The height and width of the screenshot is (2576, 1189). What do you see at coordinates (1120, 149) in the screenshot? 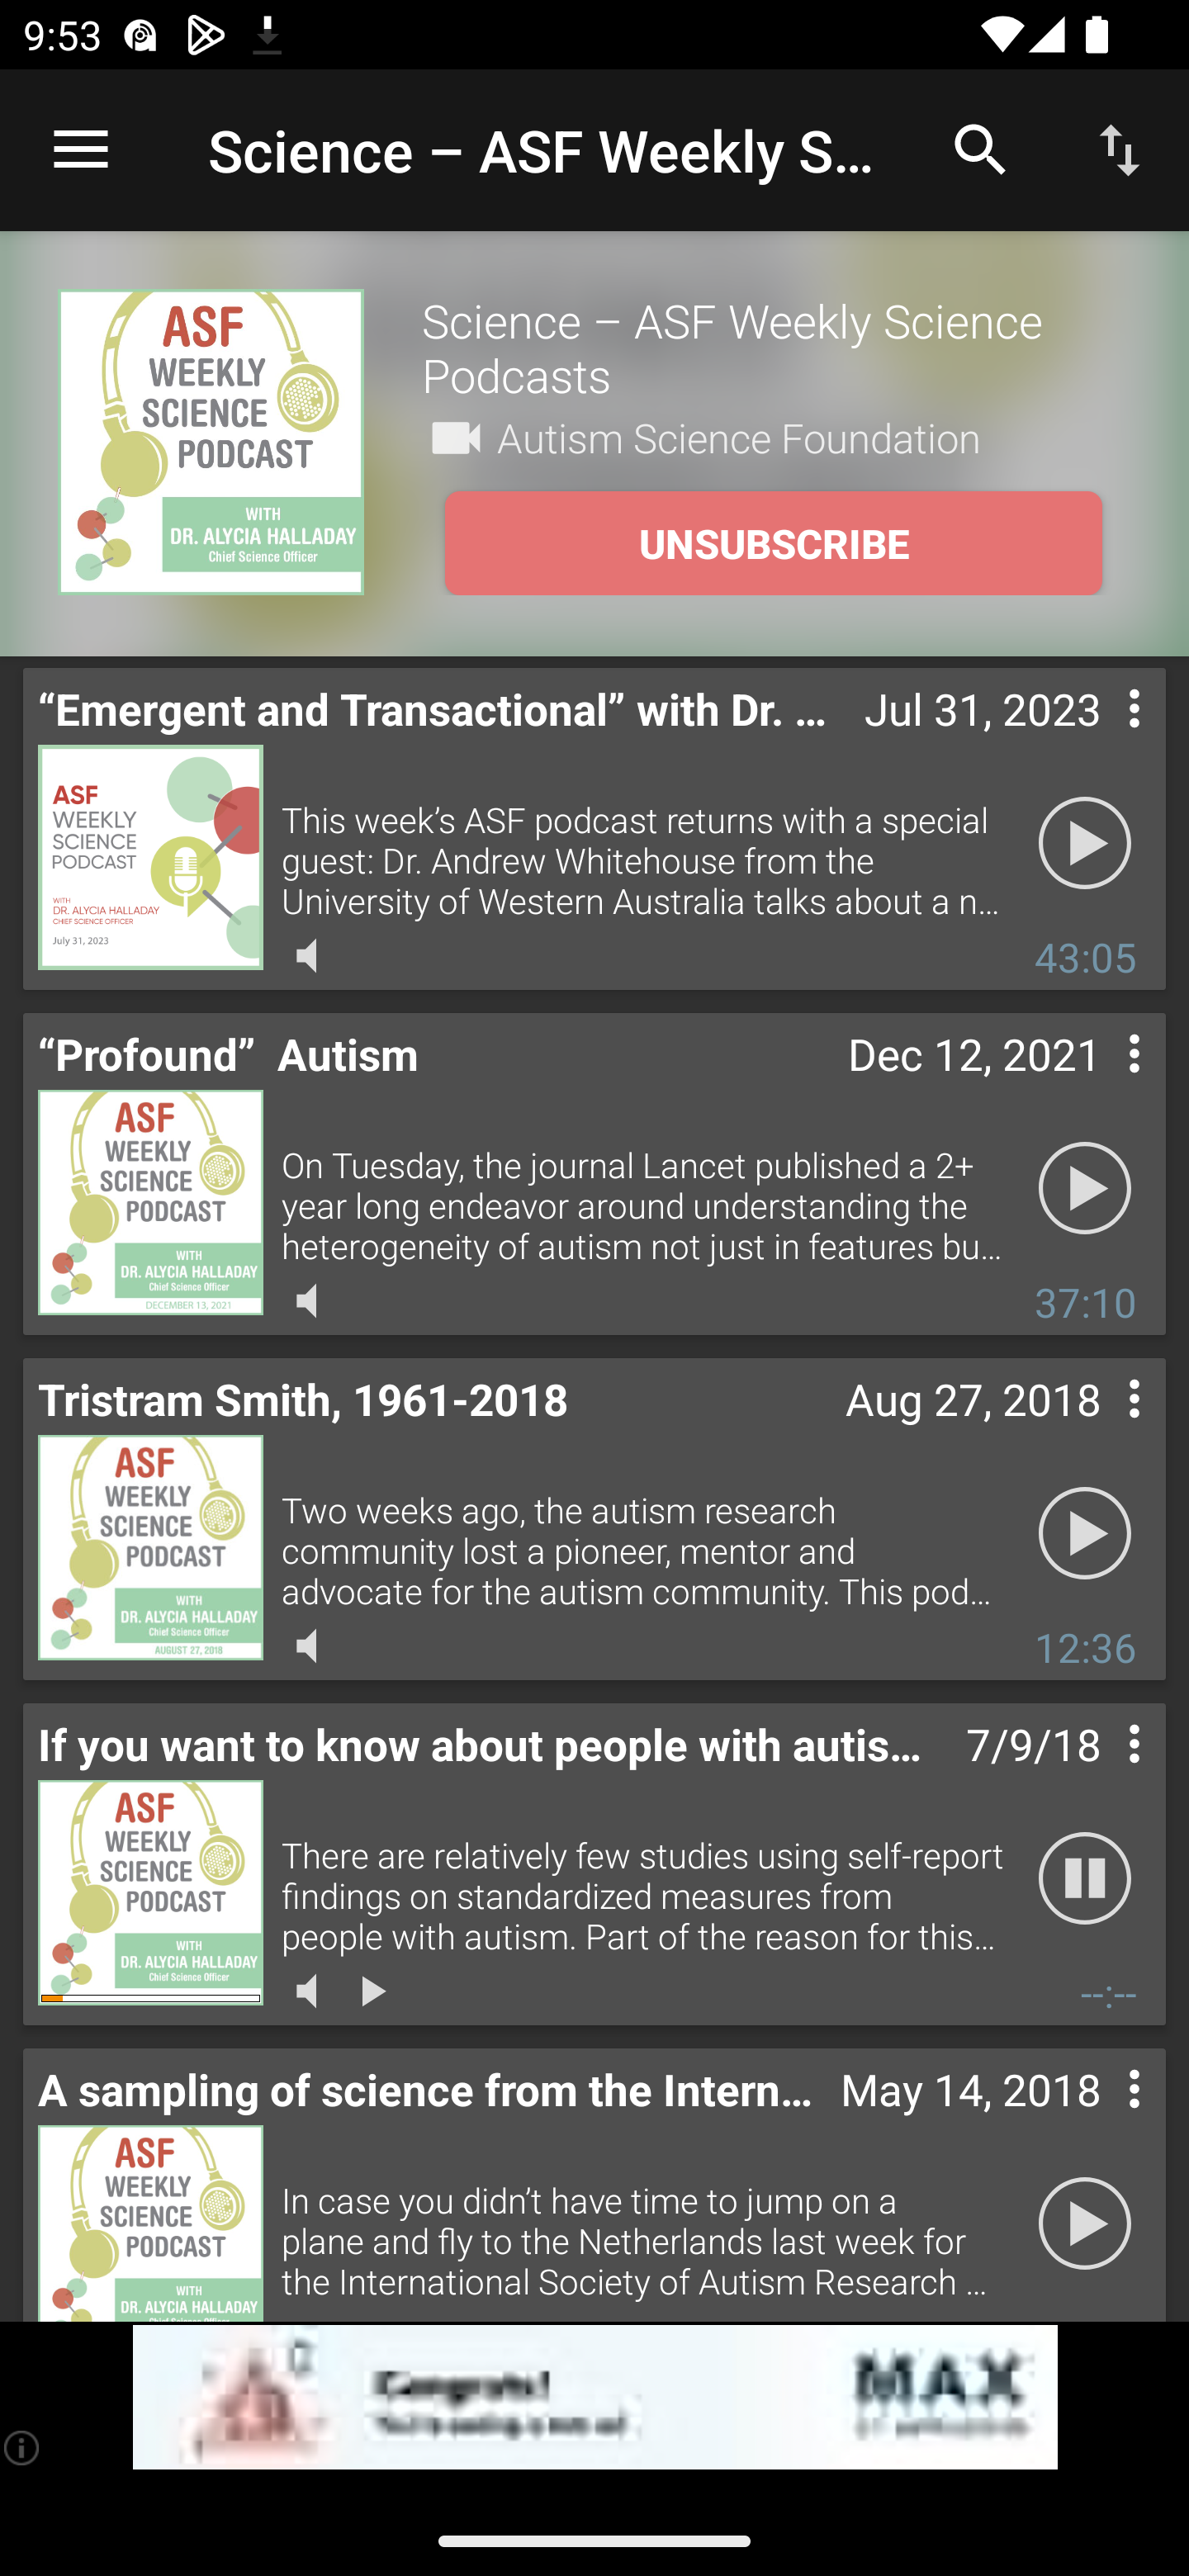
I see `Sort` at bounding box center [1120, 149].